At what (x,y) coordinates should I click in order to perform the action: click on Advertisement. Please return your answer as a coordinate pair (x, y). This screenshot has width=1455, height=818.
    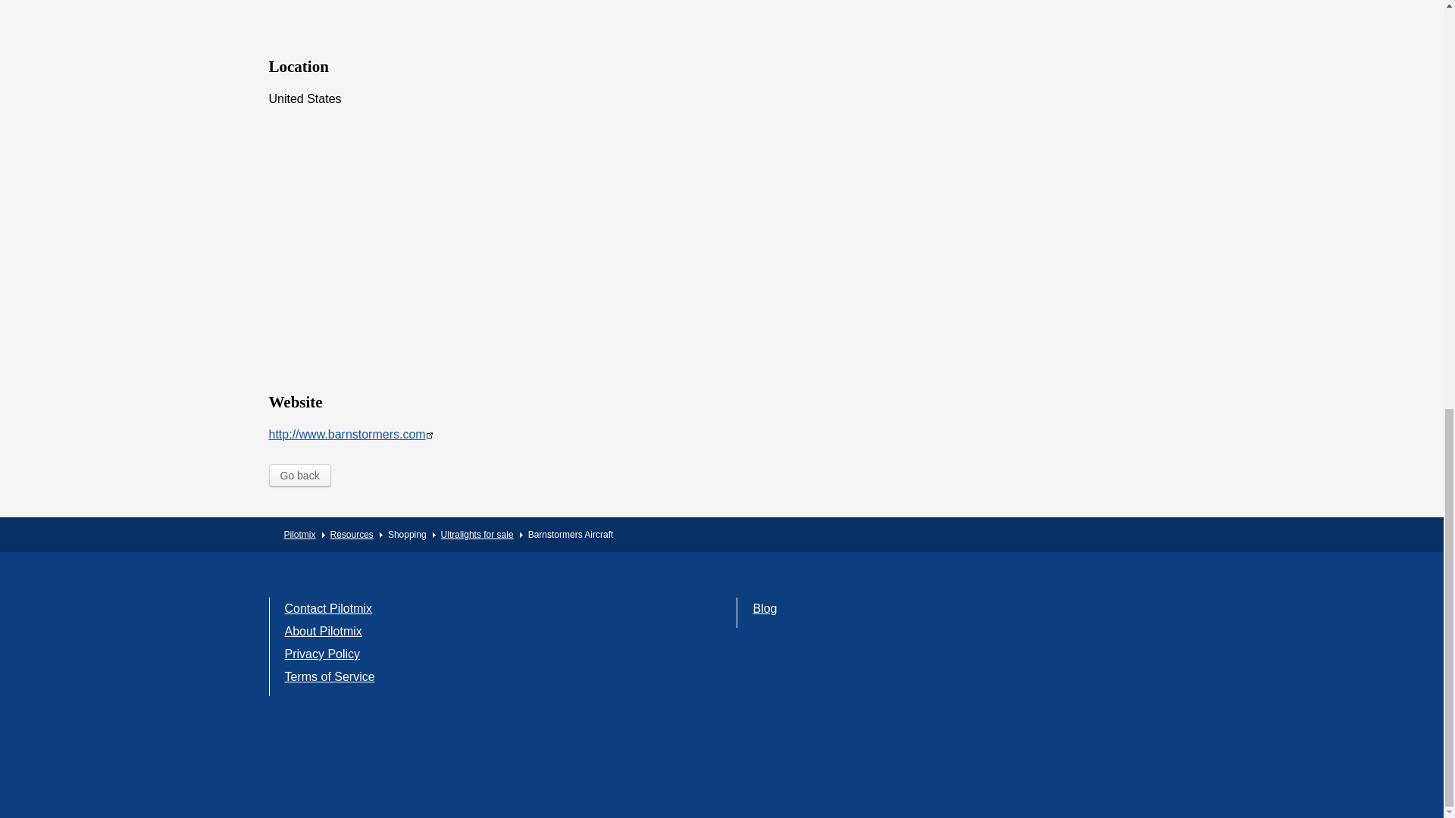
    Looking at the image, I should click on (420, 14).